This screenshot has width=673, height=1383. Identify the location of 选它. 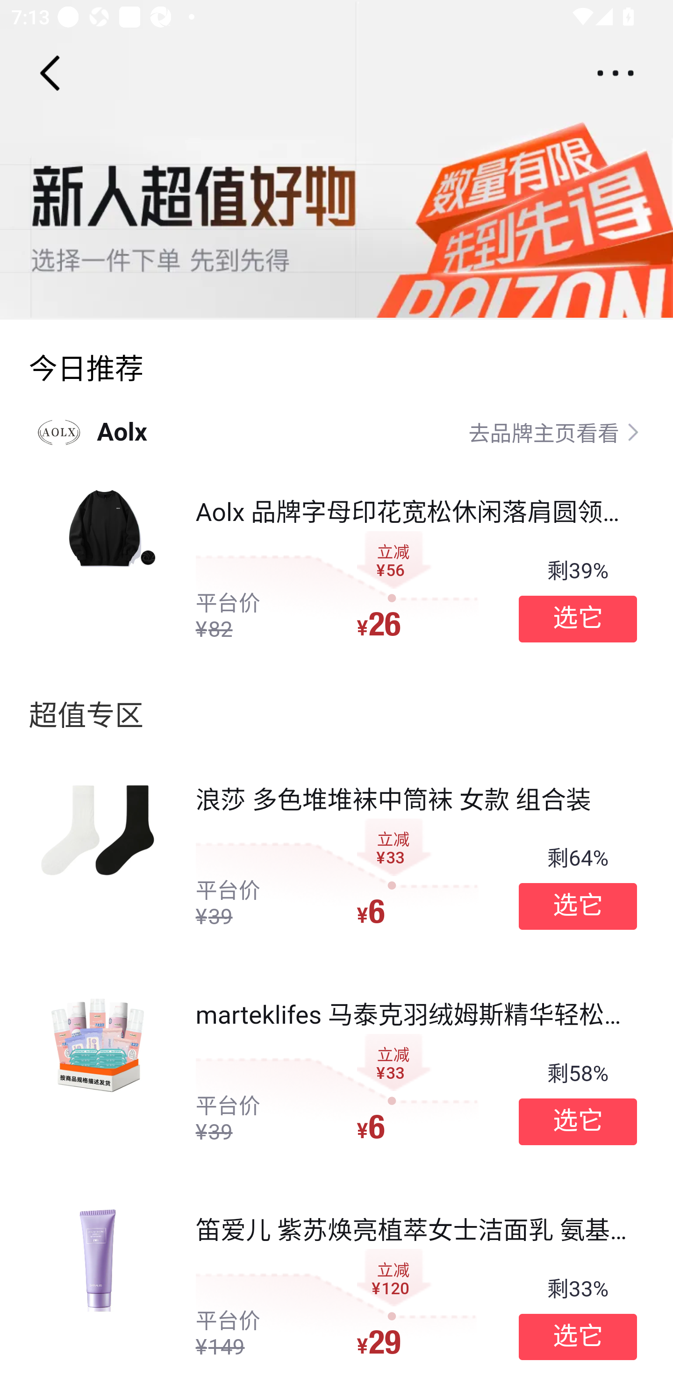
(578, 619).